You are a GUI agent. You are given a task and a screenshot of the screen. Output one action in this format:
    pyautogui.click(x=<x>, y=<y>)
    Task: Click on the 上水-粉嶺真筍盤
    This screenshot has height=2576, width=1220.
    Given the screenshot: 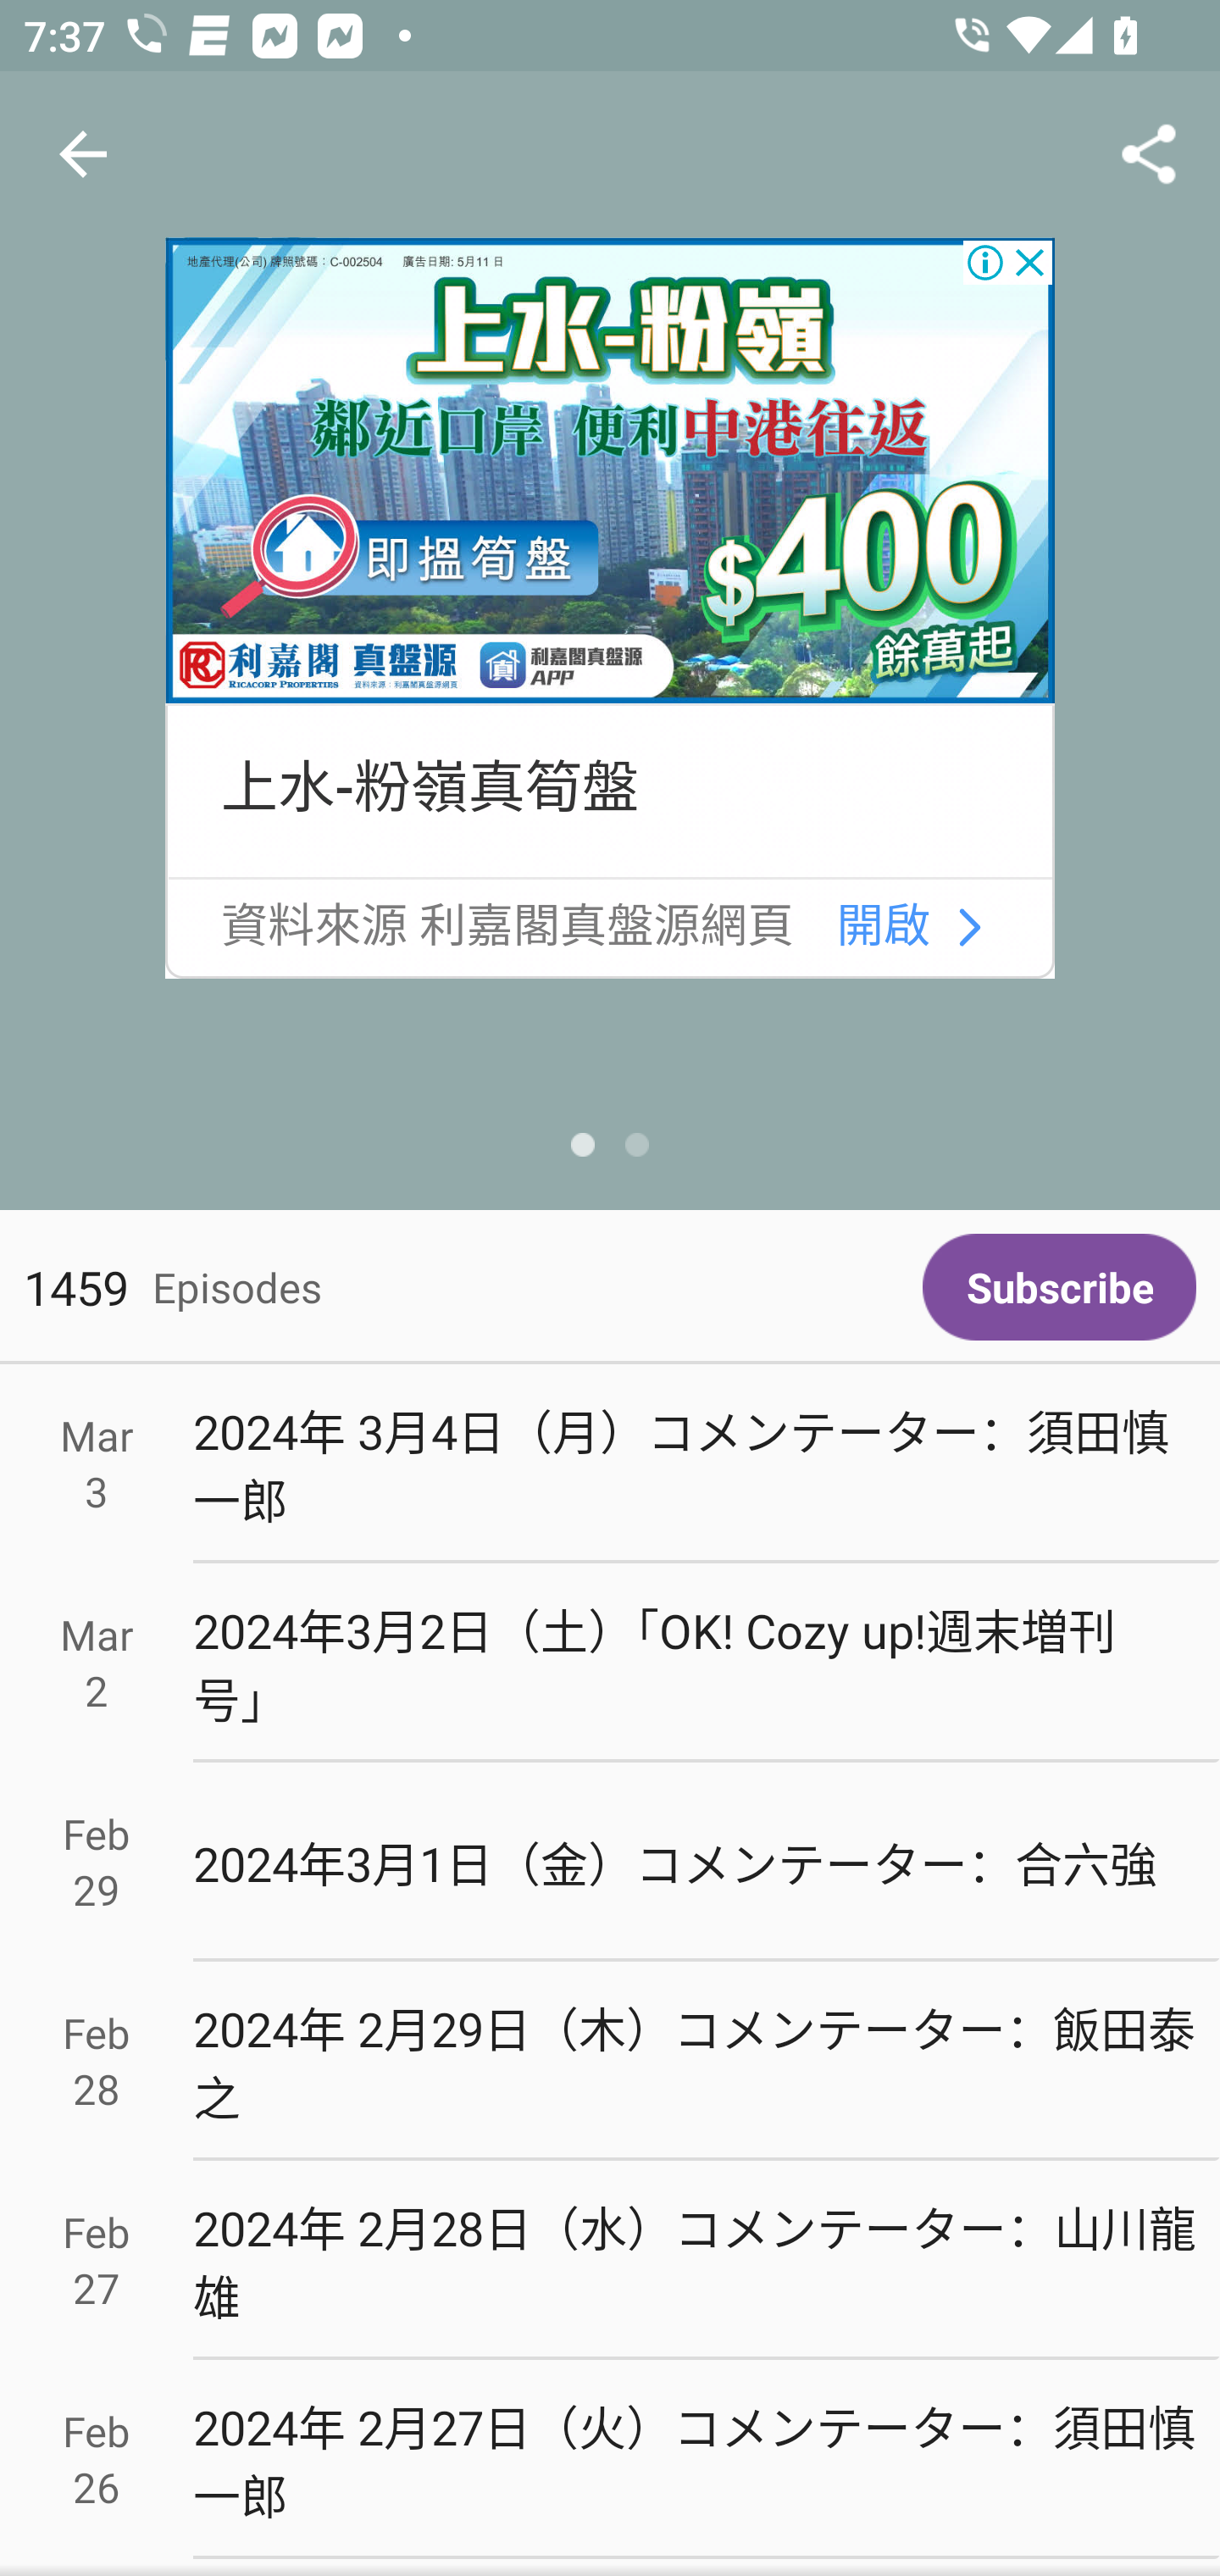 What is the action you would take?
    pyautogui.click(x=429, y=788)
    